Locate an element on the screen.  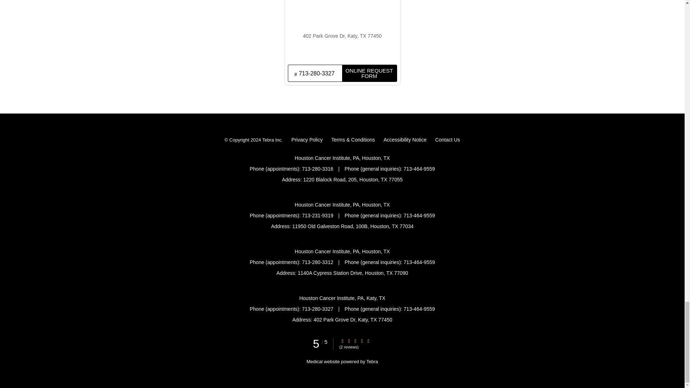
Star Rating is located at coordinates (355, 341).